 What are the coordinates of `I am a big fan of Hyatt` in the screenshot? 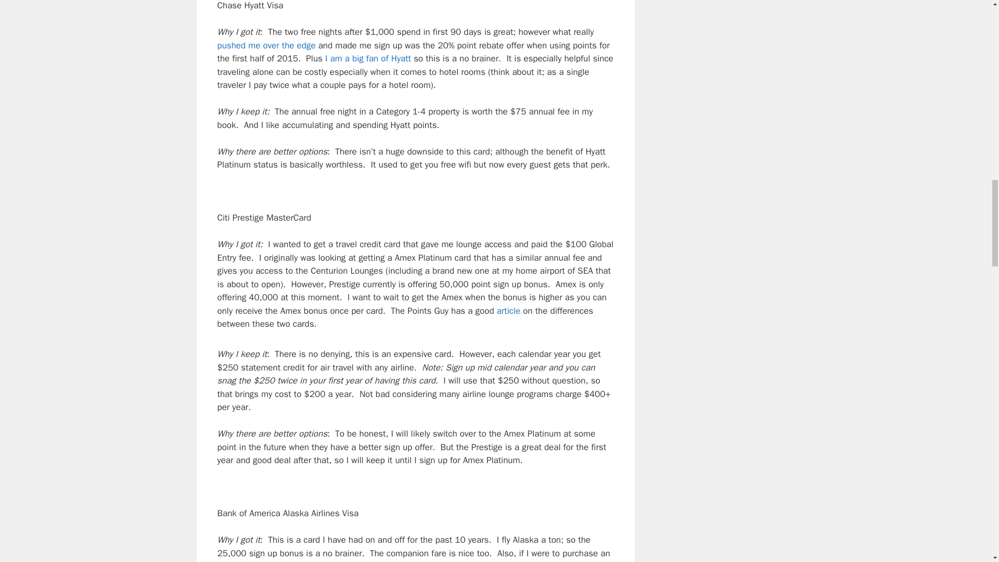 It's located at (368, 58).